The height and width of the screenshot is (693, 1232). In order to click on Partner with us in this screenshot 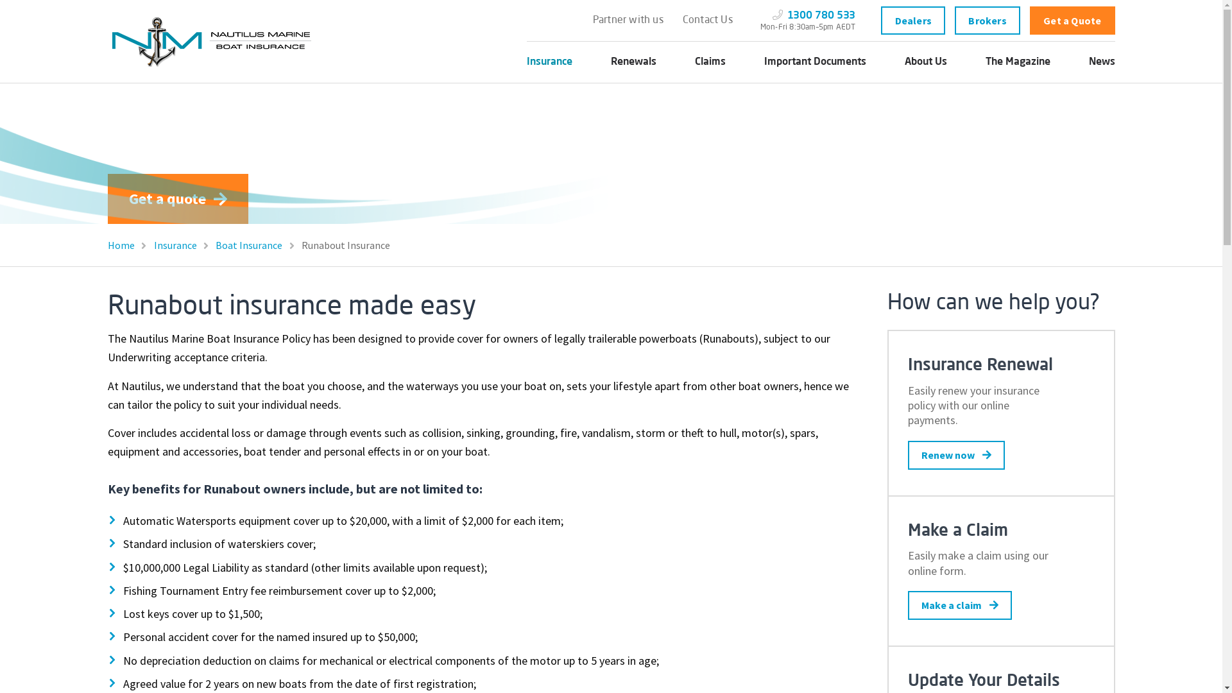, I will do `click(628, 21)`.